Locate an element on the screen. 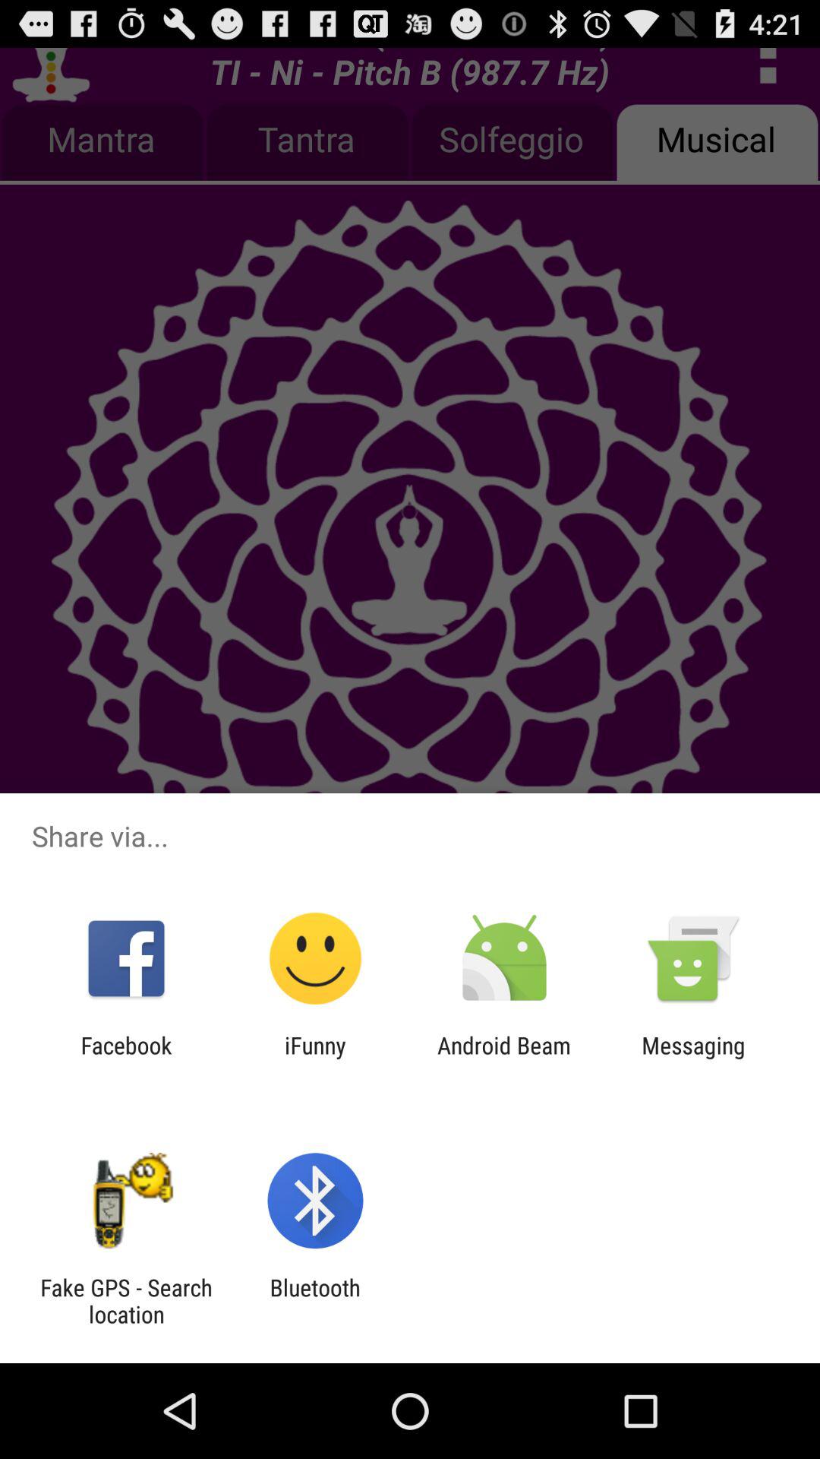  launch the messaging at the bottom right corner is located at coordinates (693, 1059).